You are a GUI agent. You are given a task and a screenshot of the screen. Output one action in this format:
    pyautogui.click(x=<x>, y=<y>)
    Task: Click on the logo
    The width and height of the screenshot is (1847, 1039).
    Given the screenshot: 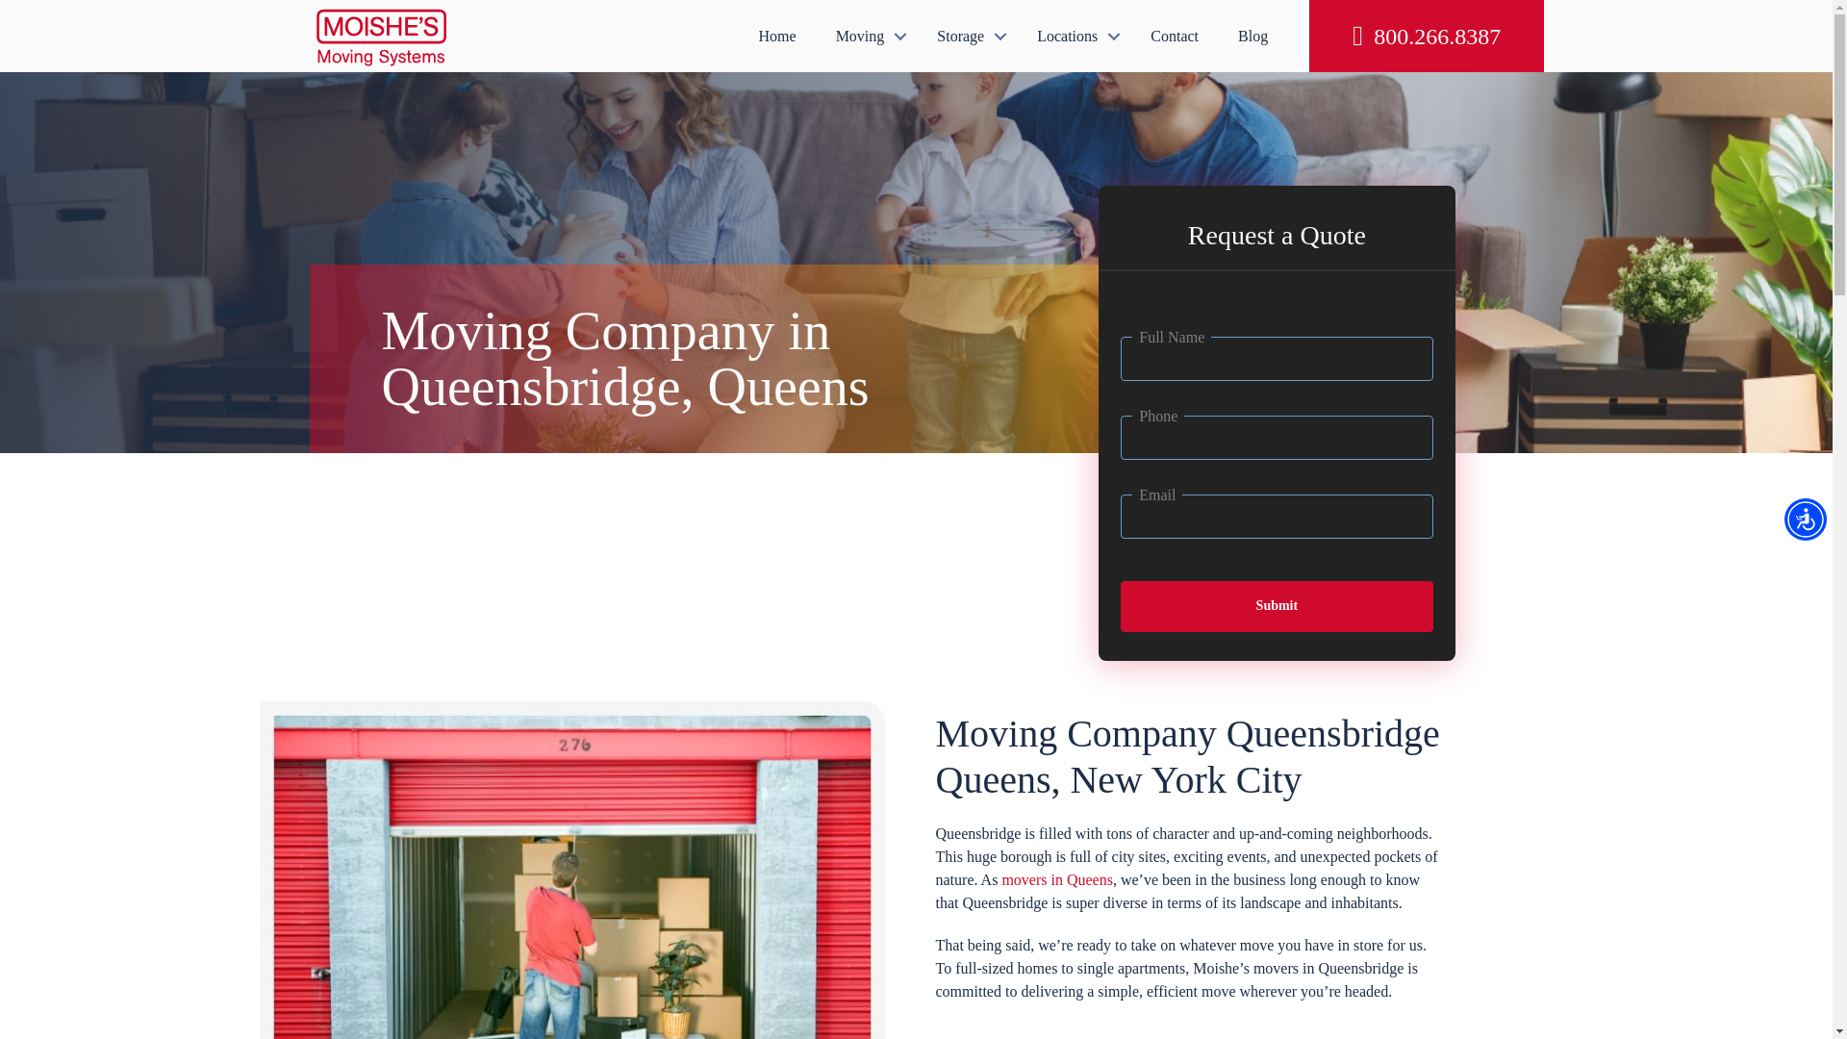 What is the action you would take?
    pyautogui.click(x=382, y=36)
    